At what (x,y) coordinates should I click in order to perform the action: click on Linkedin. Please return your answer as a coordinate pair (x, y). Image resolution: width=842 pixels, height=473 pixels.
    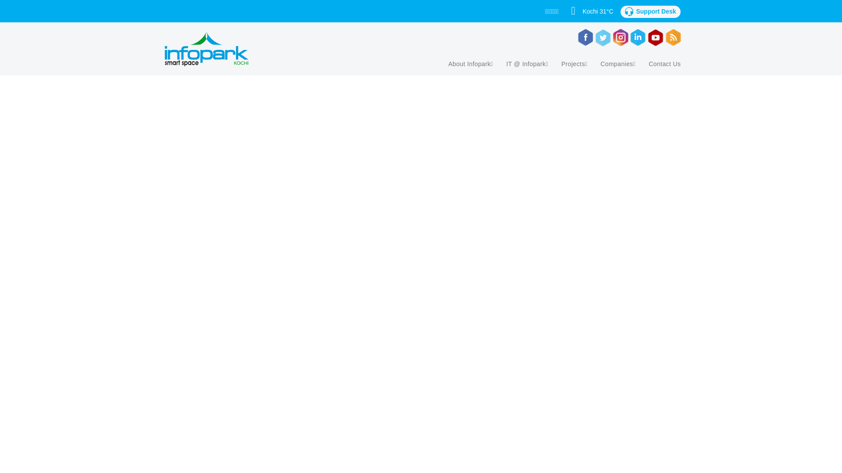
    Looking at the image, I should click on (655, 37).